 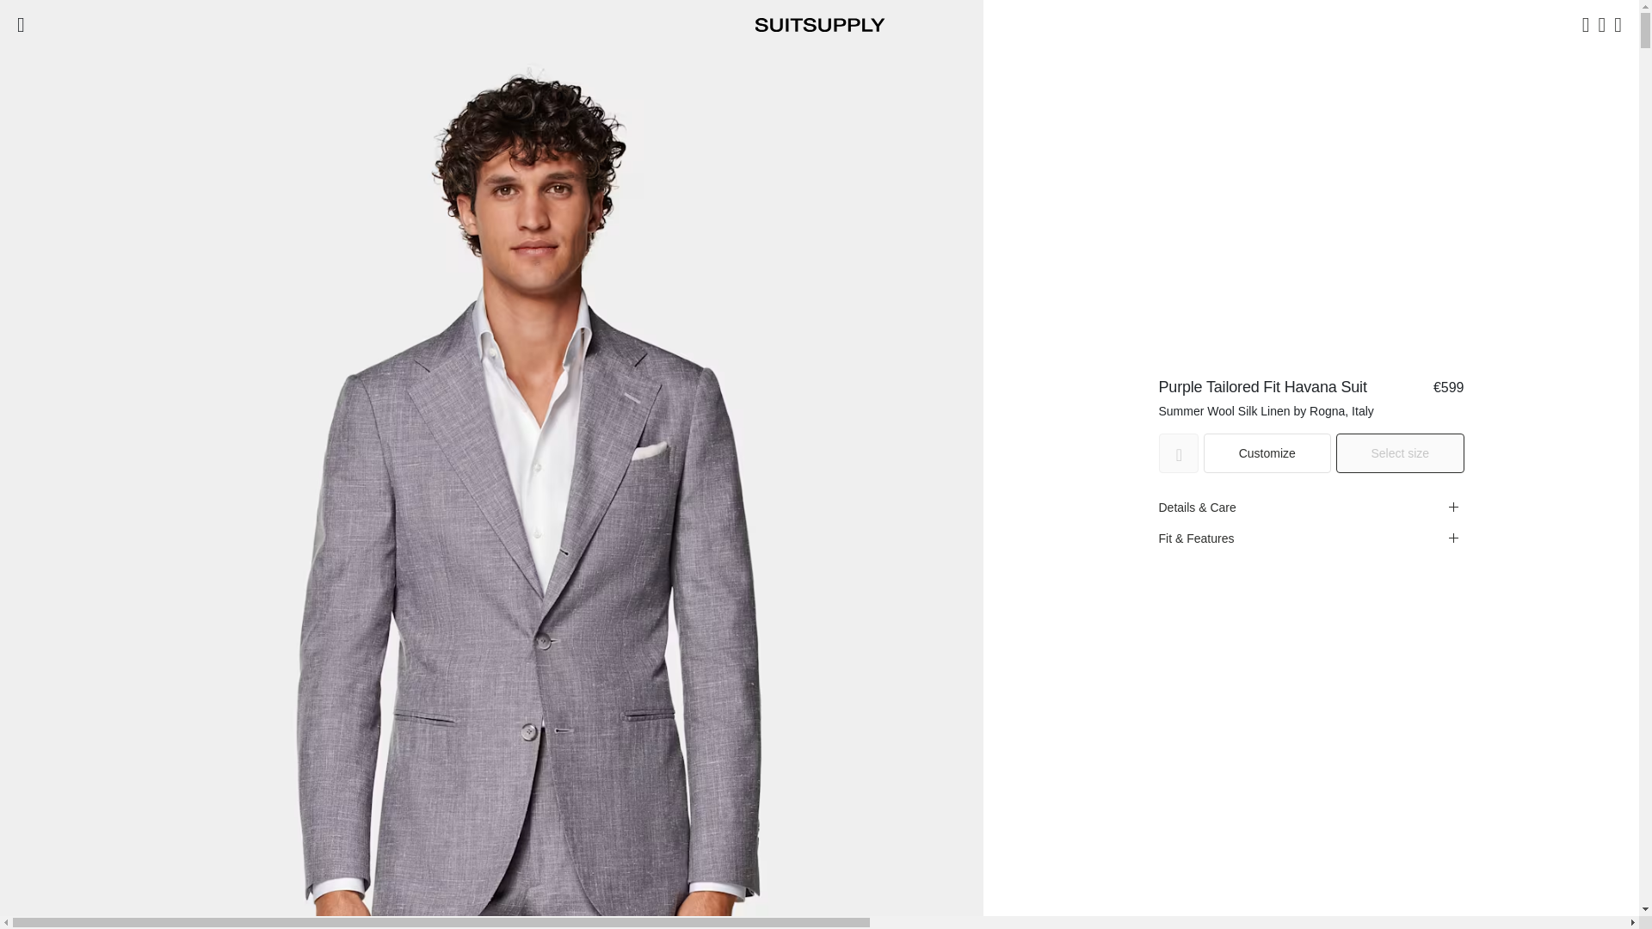 I want to click on Suitsupply Home, so click(x=819, y=24).